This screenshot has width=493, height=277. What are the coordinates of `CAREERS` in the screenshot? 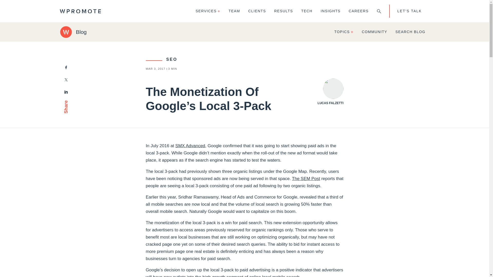 It's located at (358, 11).